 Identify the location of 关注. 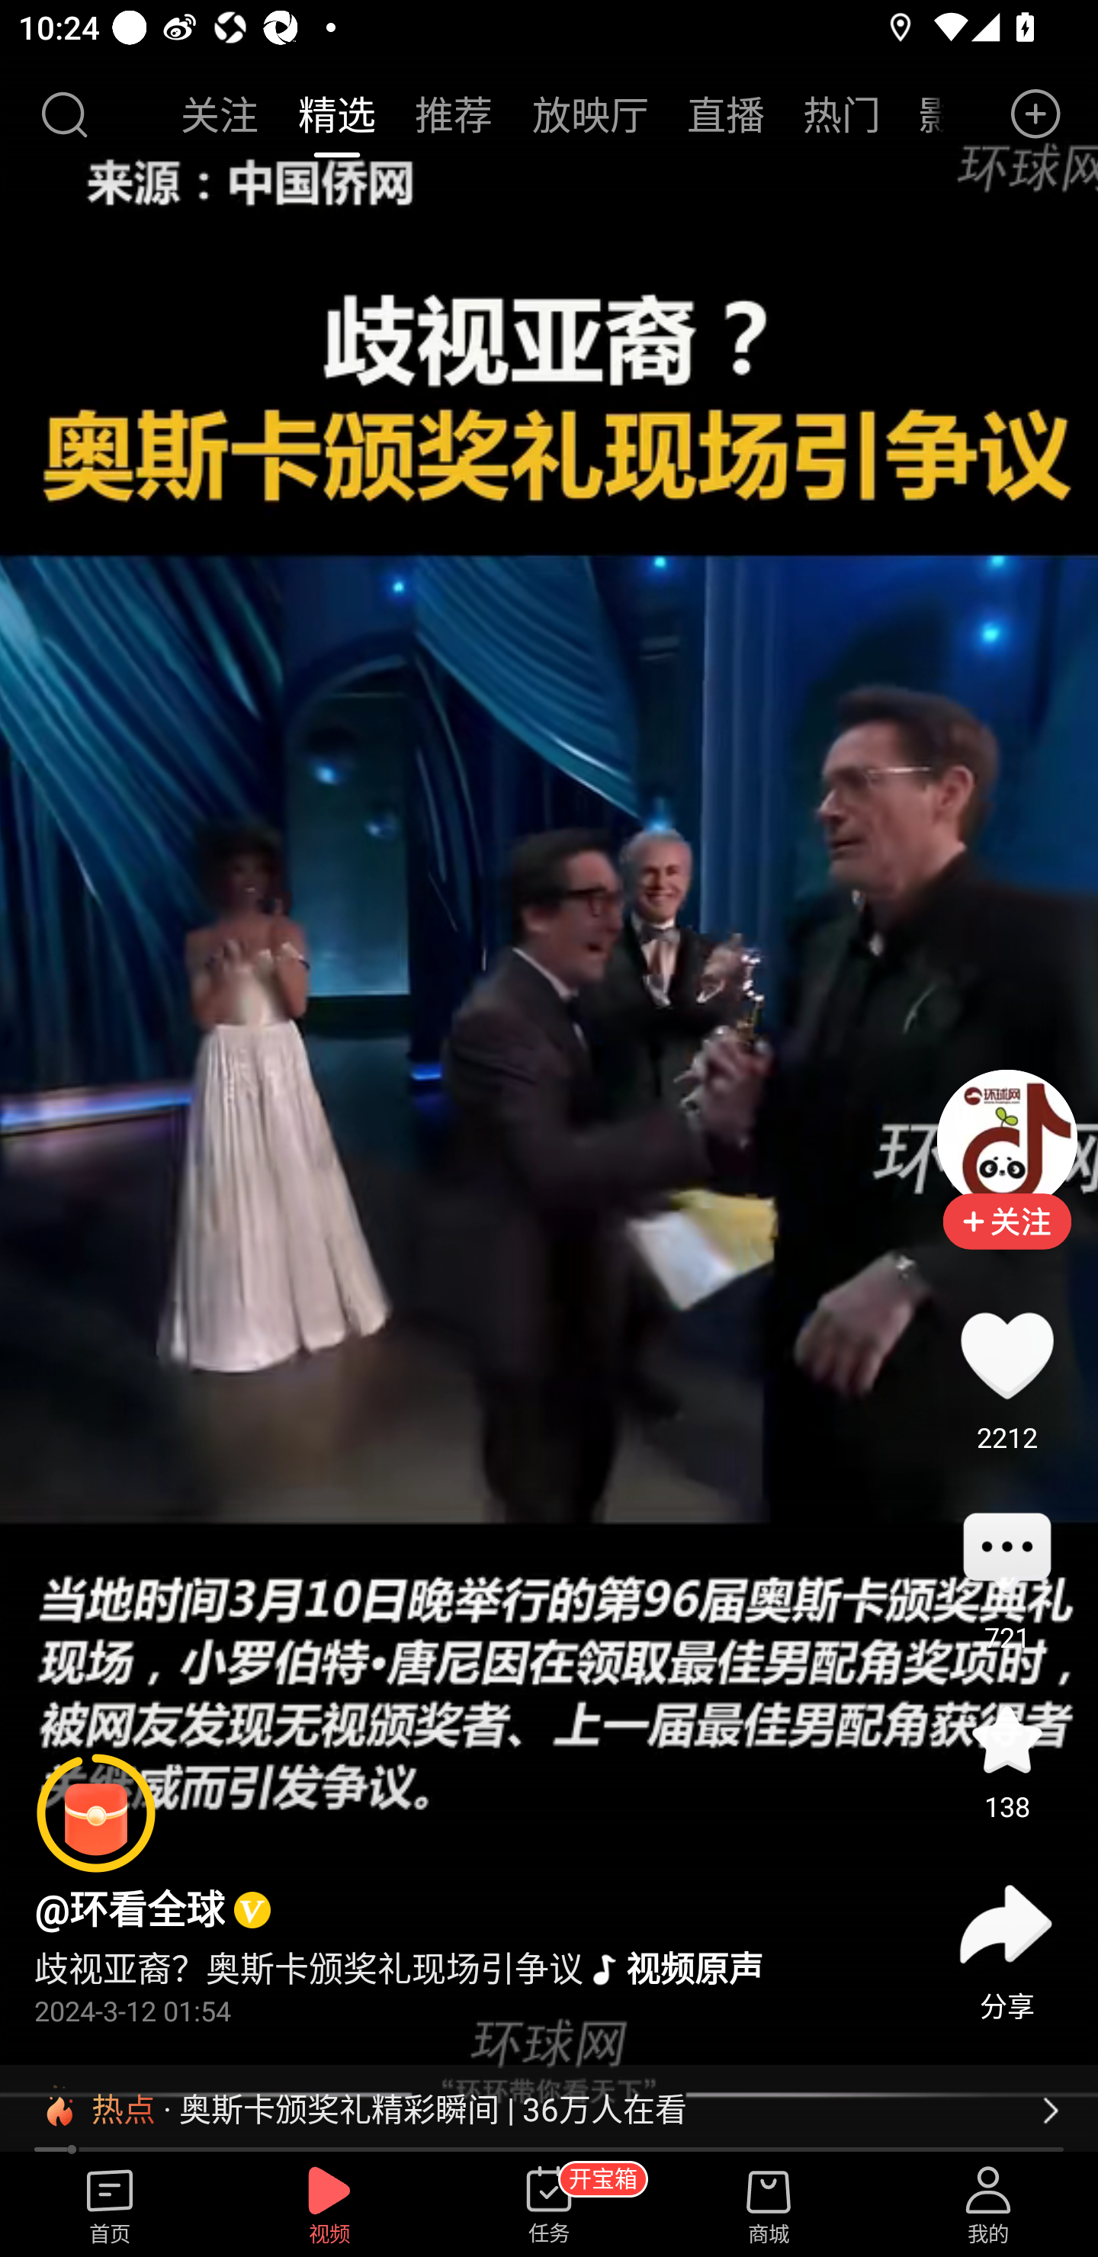
(221, 114).